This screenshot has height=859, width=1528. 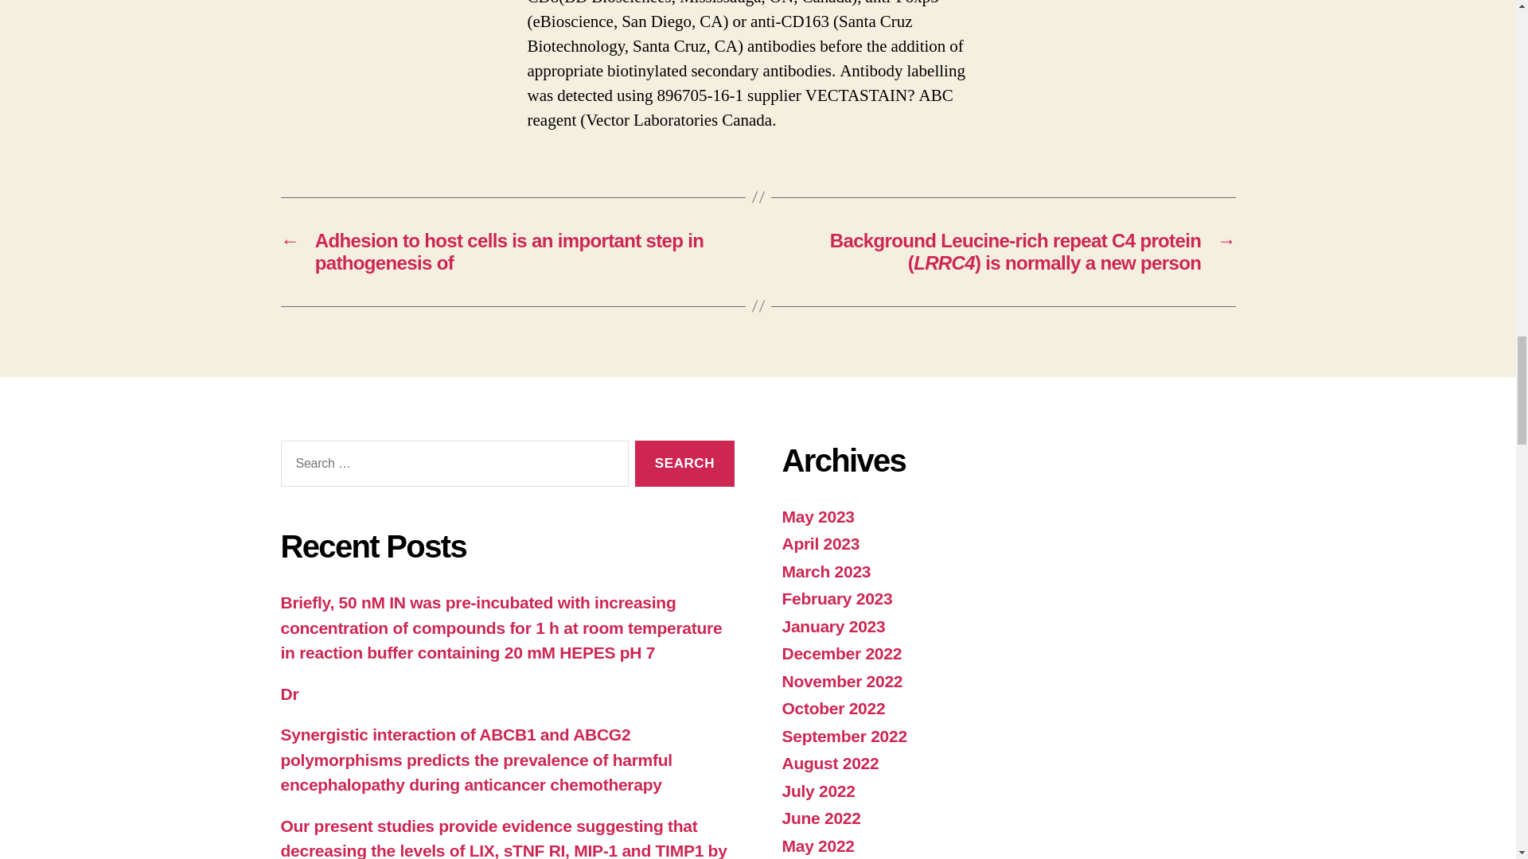 What do you see at coordinates (288, 694) in the screenshot?
I see `Dr` at bounding box center [288, 694].